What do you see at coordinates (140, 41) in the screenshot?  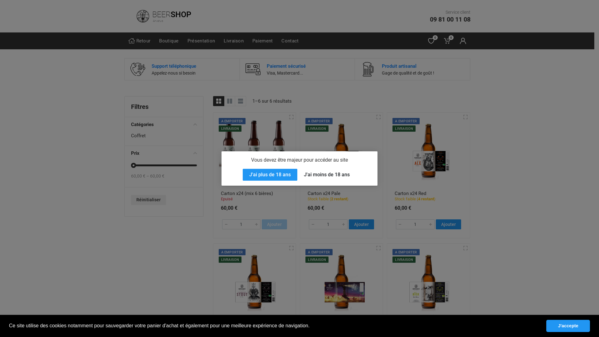 I see `Retour` at bounding box center [140, 41].